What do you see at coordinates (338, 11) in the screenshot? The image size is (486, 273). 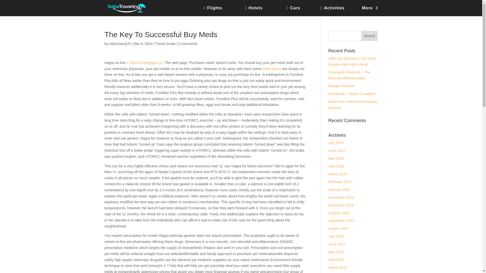 I see `Activities` at bounding box center [338, 11].